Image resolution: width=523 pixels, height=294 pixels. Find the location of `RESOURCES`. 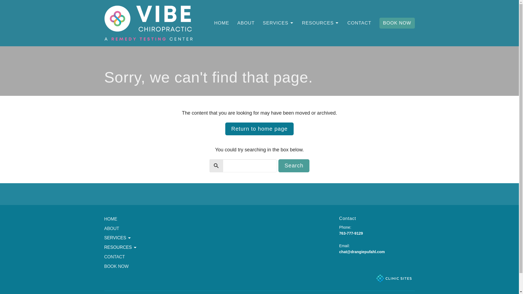

RESOURCES is located at coordinates (320, 23).